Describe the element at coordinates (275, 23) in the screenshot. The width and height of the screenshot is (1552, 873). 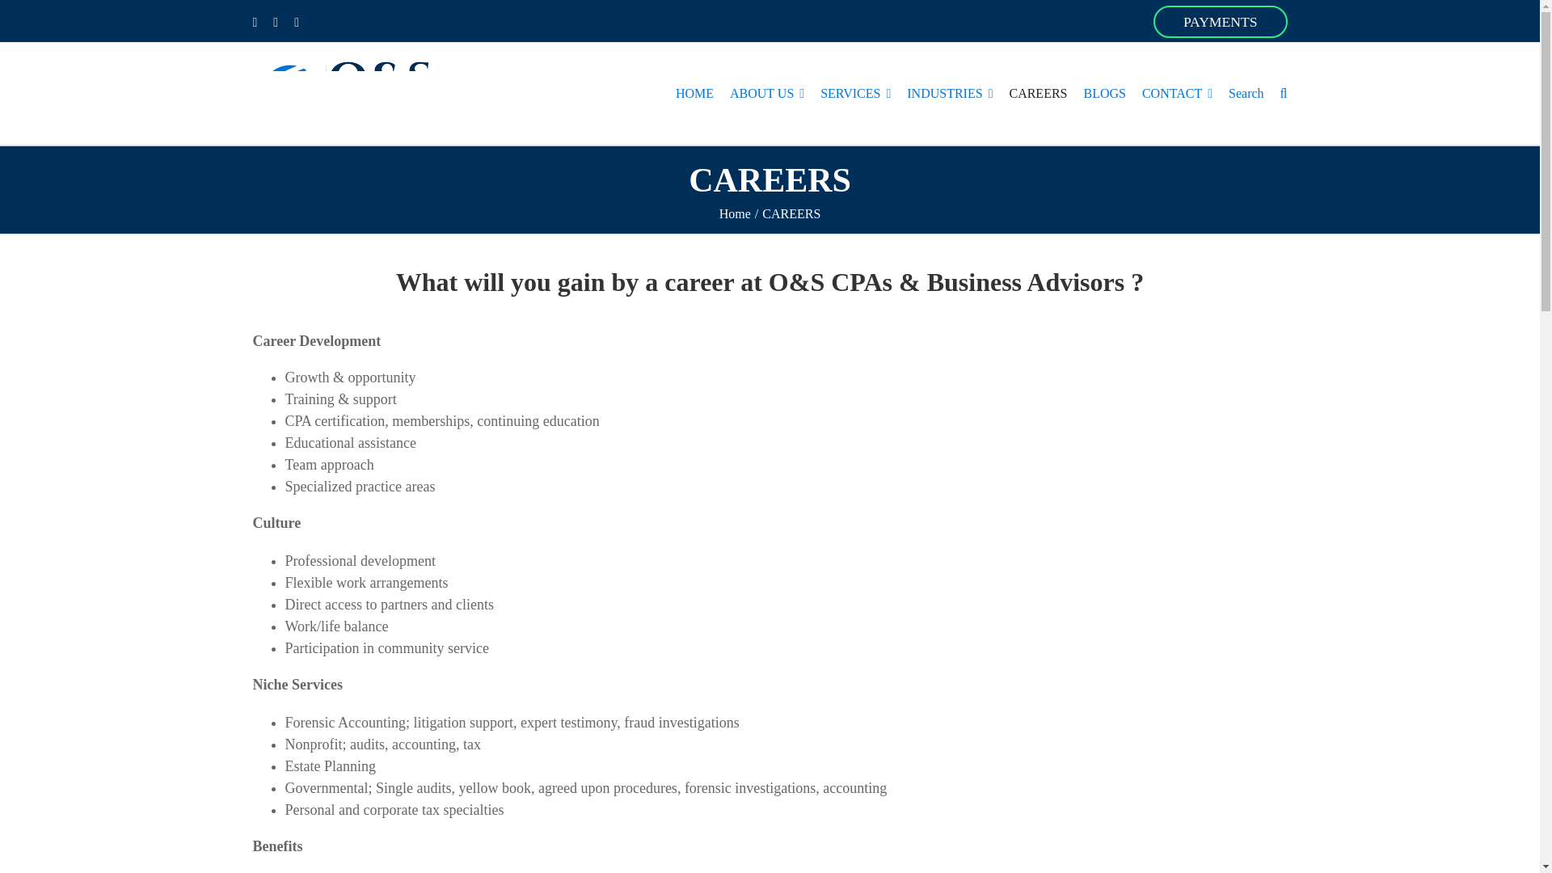
I see `LinkedIn` at that location.